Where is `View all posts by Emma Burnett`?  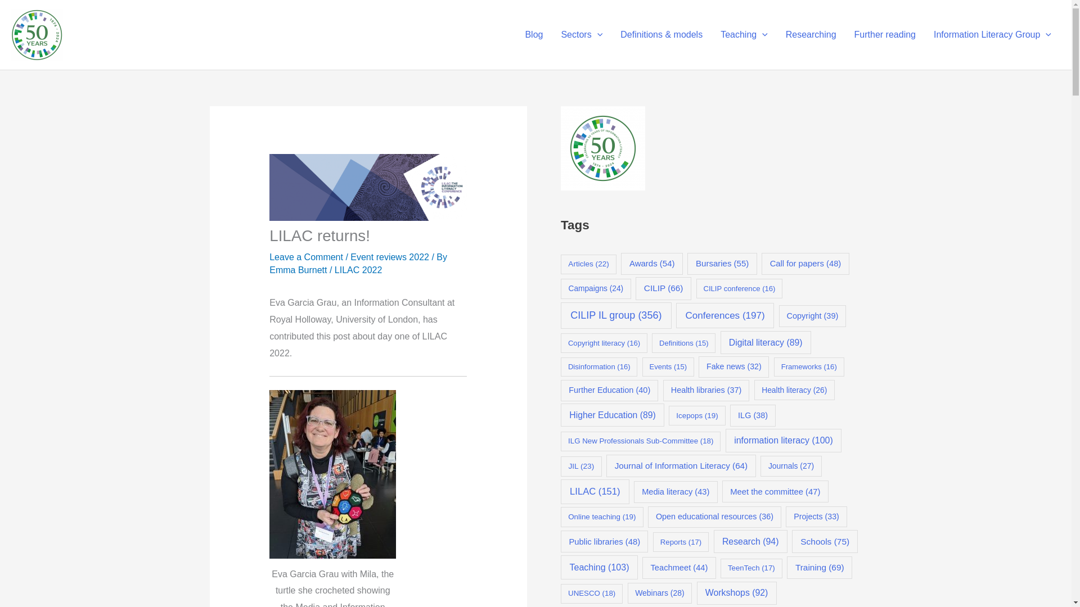 View all posts by Emma Burnett is located at coordinates (299, 270).